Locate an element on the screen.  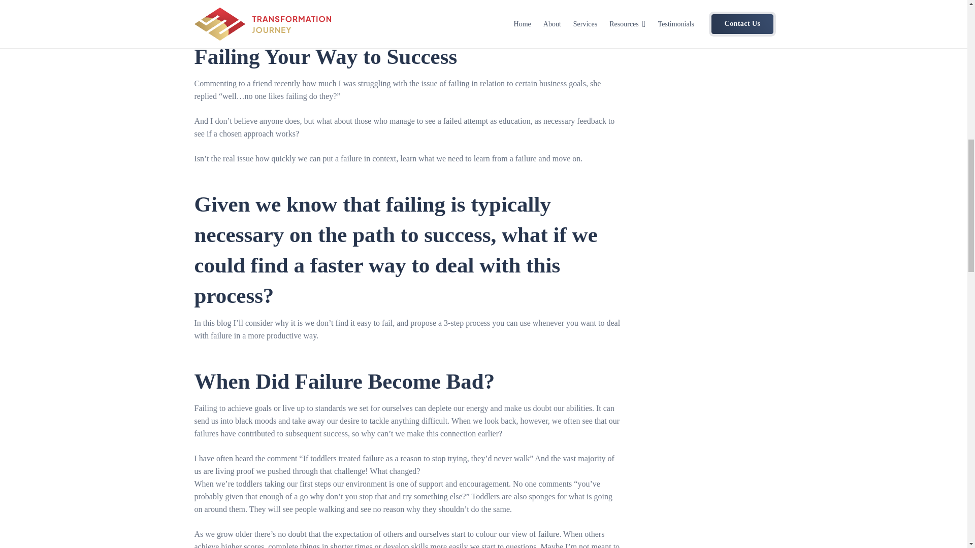
Back to top is located at coordinates (20, 20).